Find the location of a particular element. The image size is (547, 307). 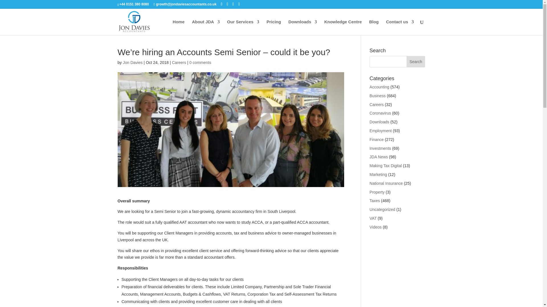

Downloads is located at coordinates (302, 28).